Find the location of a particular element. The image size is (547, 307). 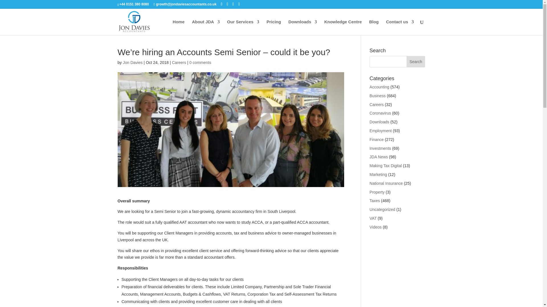

Downloads is located at coordinates (302, 28).